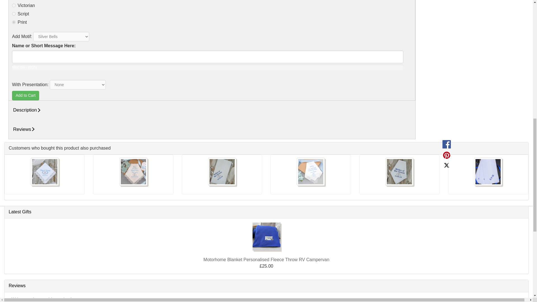 Image resolution: width=537 pixels, height=302 pixels. Describe the element at coordinates (13, 14) in the screenshot. I see `59` at that location.